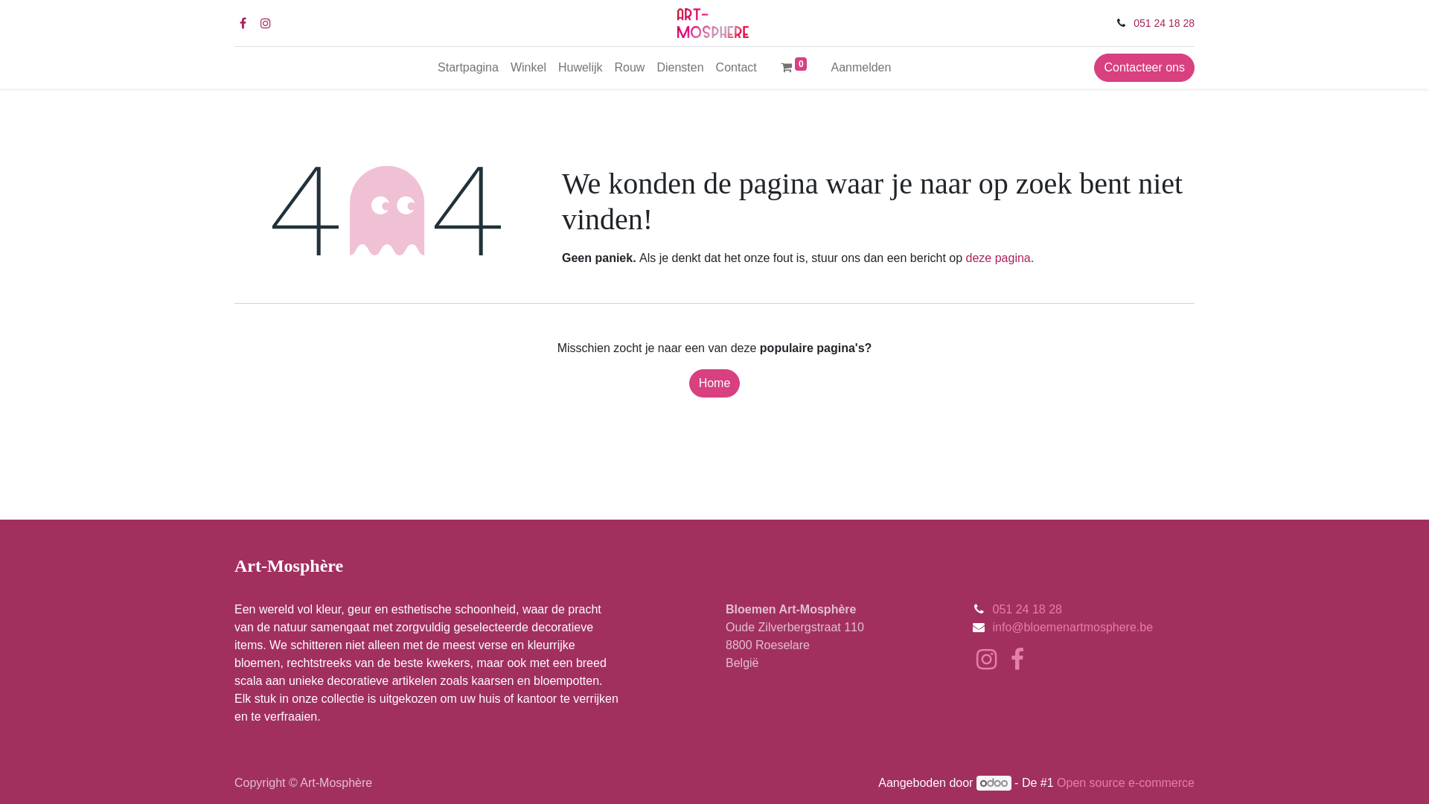 The width and height of the screenshot is (1429, 804). What do you see at coordinates (1073, 627) in the screenshot?
I see `info@bloemenartmosphere.be` at bounding box center [1073, 627].